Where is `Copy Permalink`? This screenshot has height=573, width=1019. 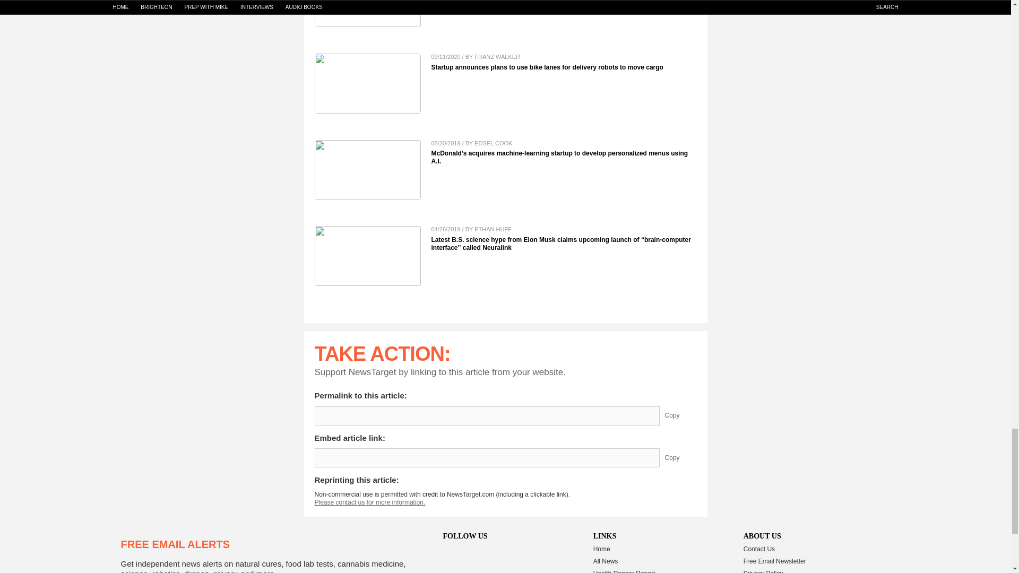
Copy Permalink is located at coordinates (680, 416).